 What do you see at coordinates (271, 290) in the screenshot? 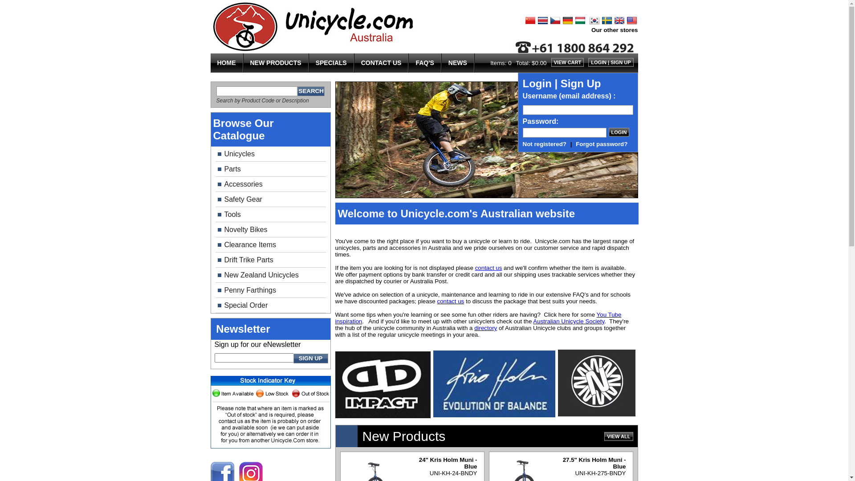
I see `Penny Farthings` at bounding box center [271, 290].